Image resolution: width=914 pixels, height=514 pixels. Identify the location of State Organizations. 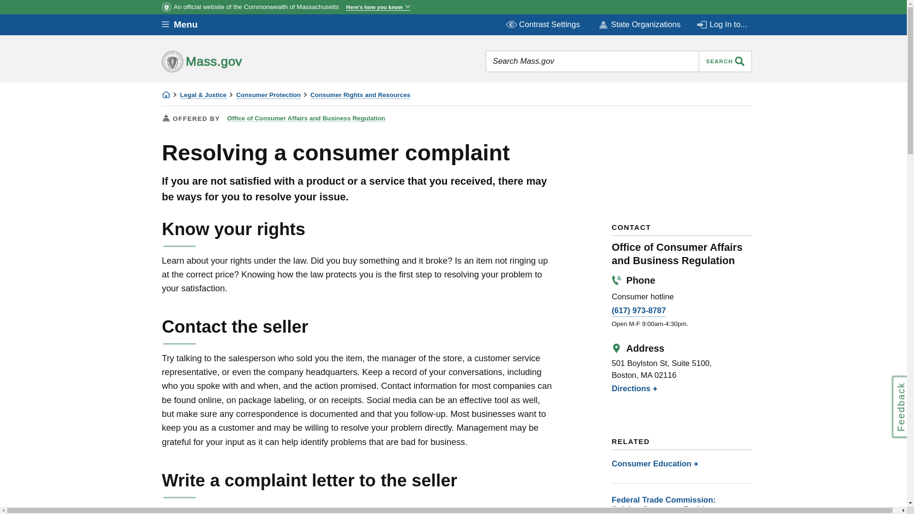
(639, 25).